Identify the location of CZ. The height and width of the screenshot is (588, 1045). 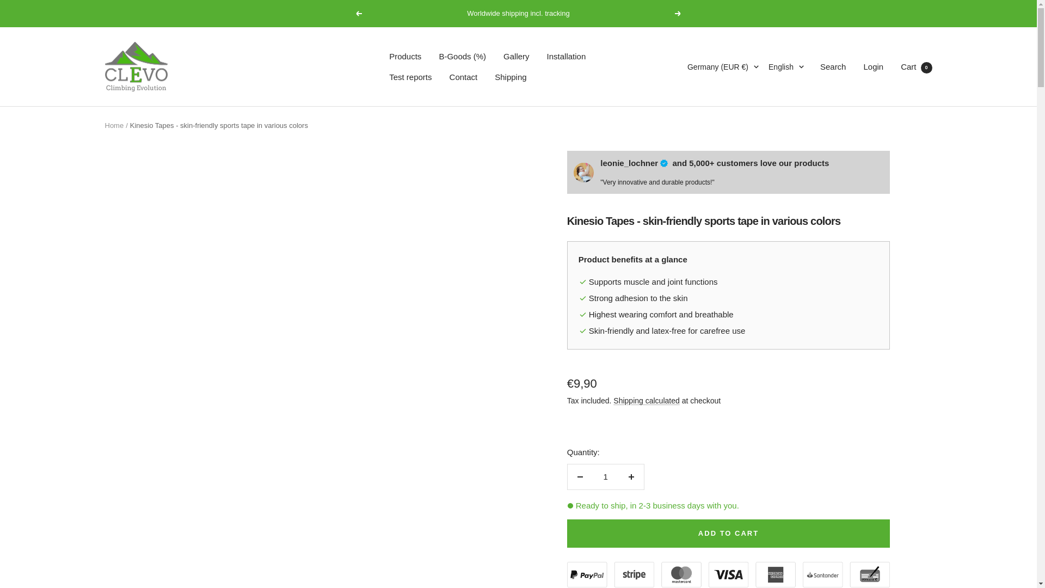
(682, 391).